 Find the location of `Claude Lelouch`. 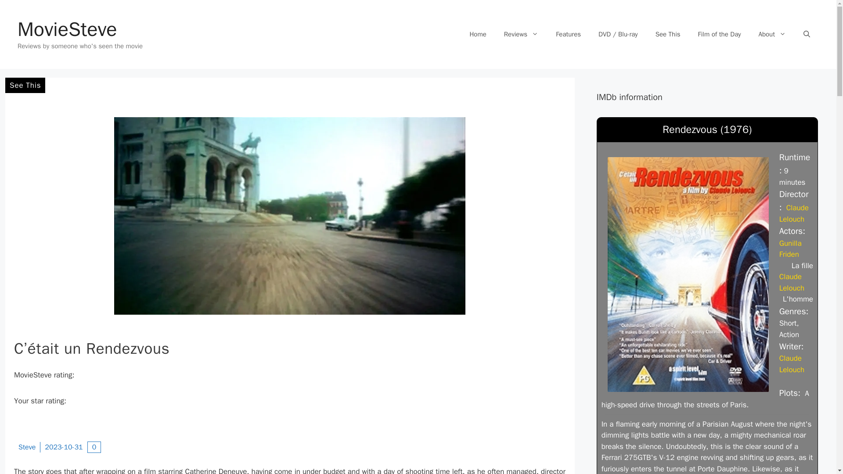

Claude Lelouch is located at coordinates (791, 282).